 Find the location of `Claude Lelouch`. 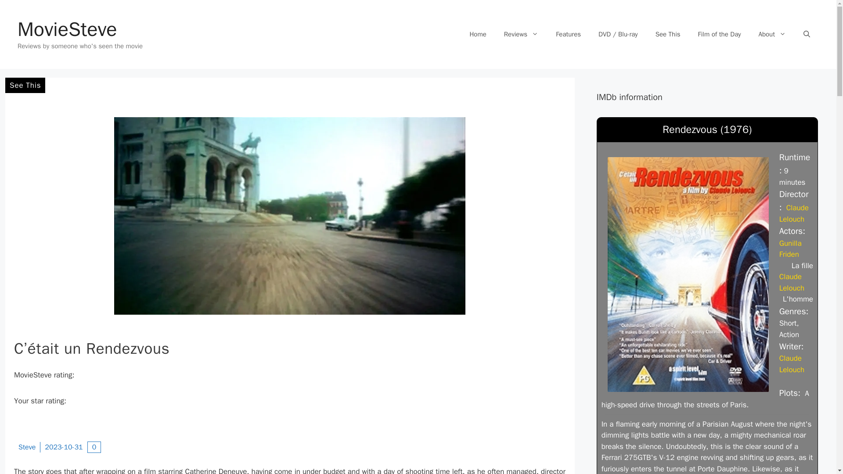

Claude Lelouch is located at coordinates (791, 282).